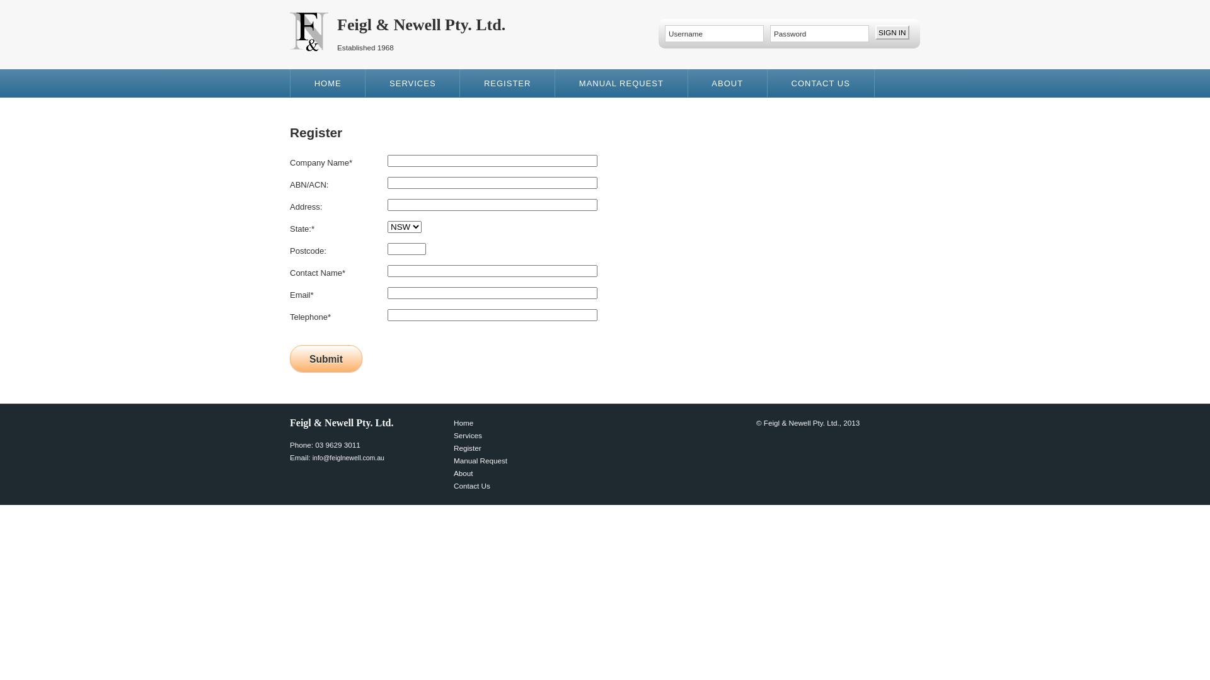 The height and width of the screenshot is (680, 1210). I want to click on info@feiglnewell.com.au, so click(349, 458).